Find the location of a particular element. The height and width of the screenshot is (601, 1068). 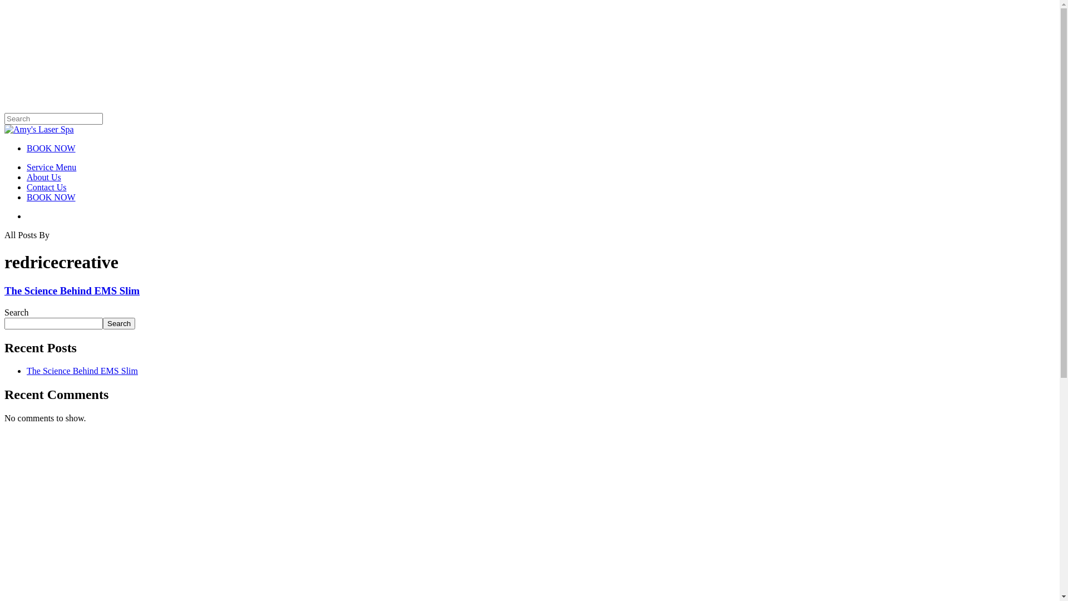

BOOK NOW is located at coordinates (51, 197).